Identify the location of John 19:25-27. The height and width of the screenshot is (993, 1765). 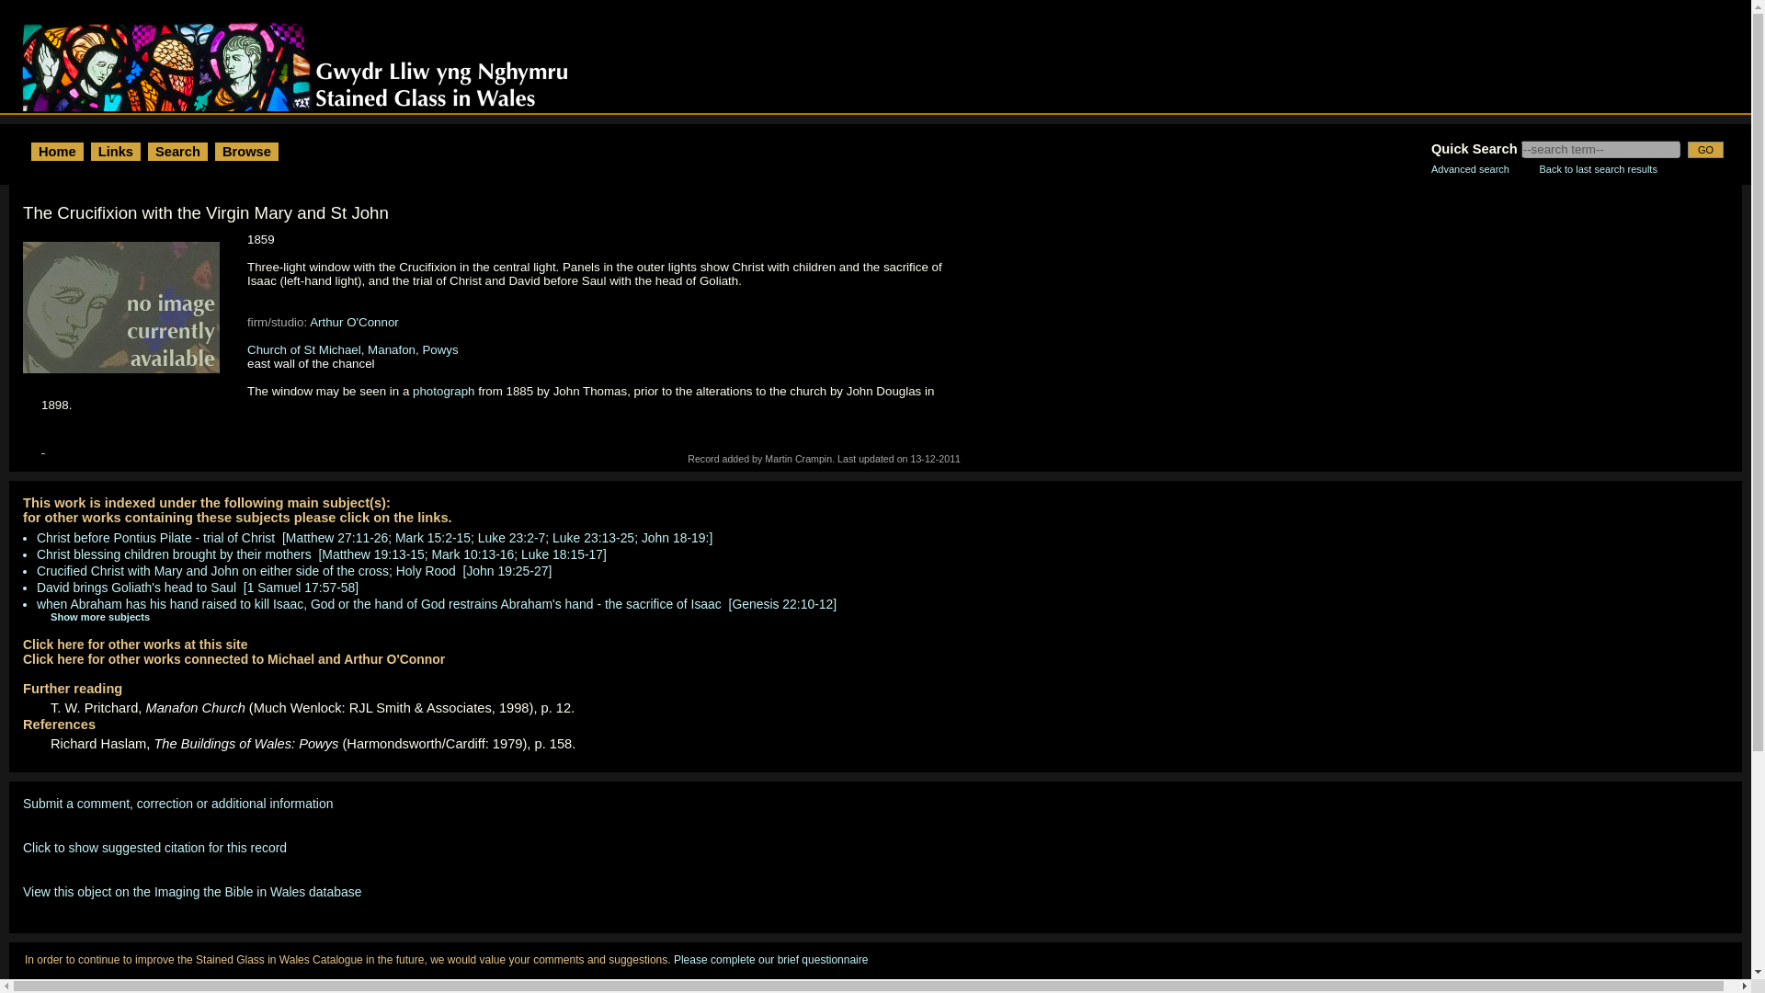
(506, 570).